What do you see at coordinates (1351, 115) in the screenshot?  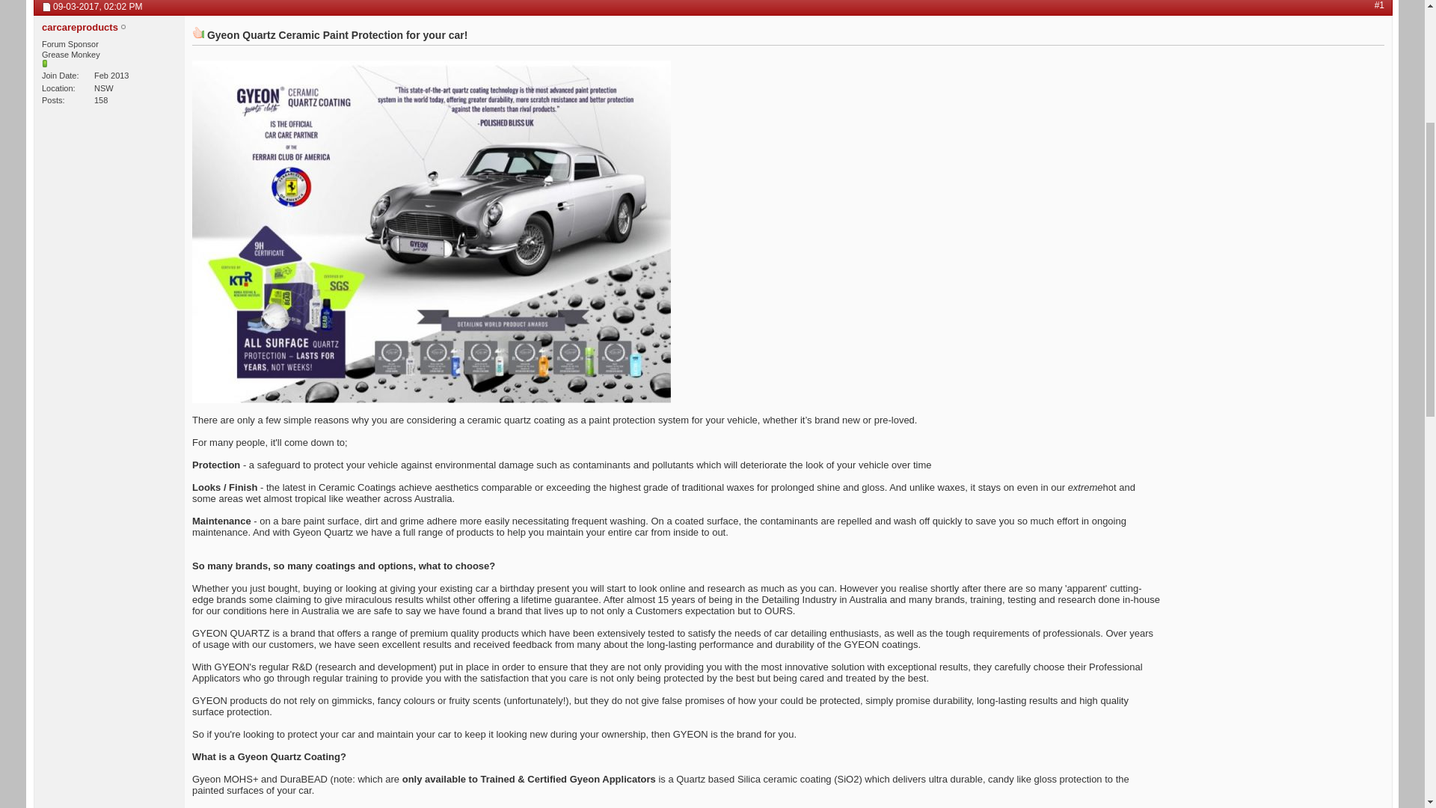 I see `Advanced Search` at bounding box center [1351, 115].